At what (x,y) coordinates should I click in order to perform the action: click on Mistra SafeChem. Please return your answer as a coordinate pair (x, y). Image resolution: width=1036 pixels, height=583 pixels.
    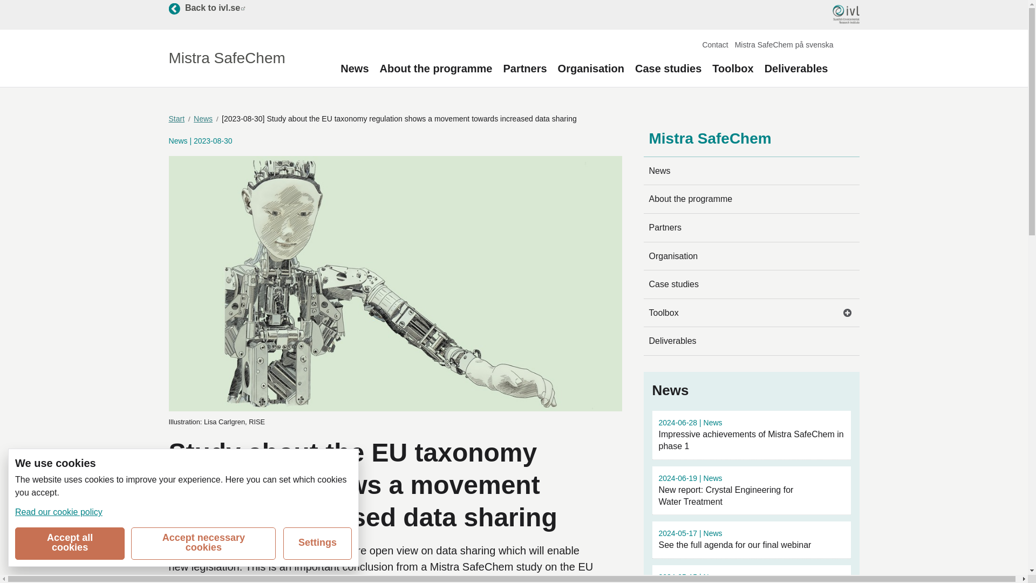
    Looking at the image, I should click on (227, 58).